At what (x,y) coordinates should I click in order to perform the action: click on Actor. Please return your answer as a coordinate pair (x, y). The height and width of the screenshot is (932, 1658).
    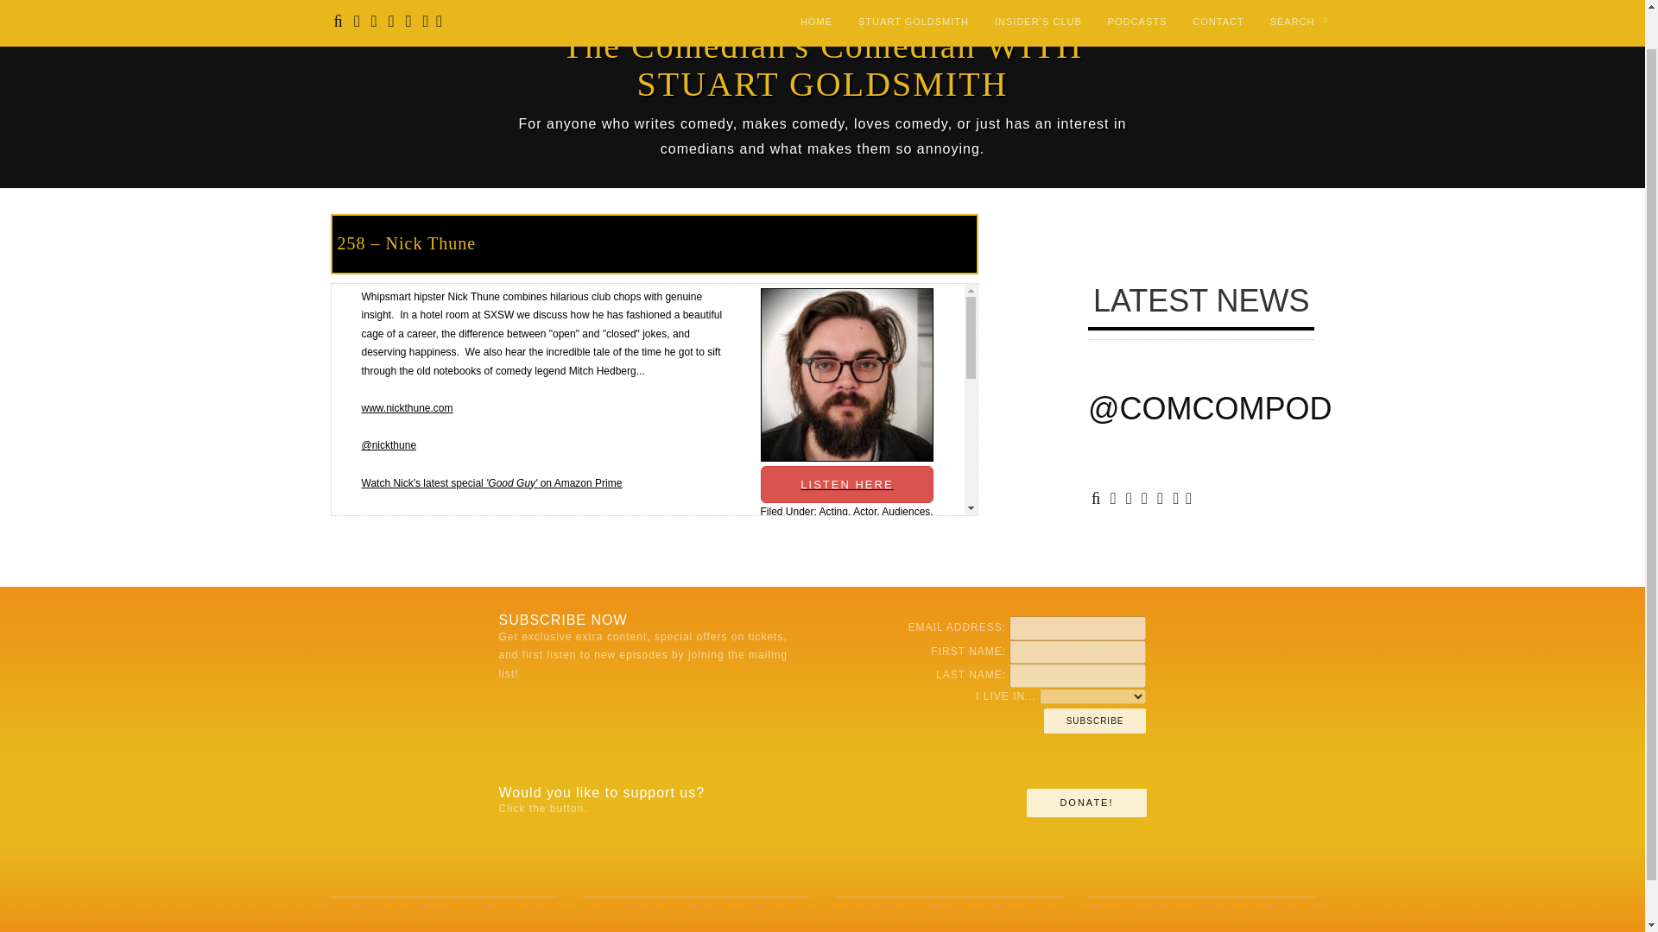
    Looking at the image, I should click on (865, 512).